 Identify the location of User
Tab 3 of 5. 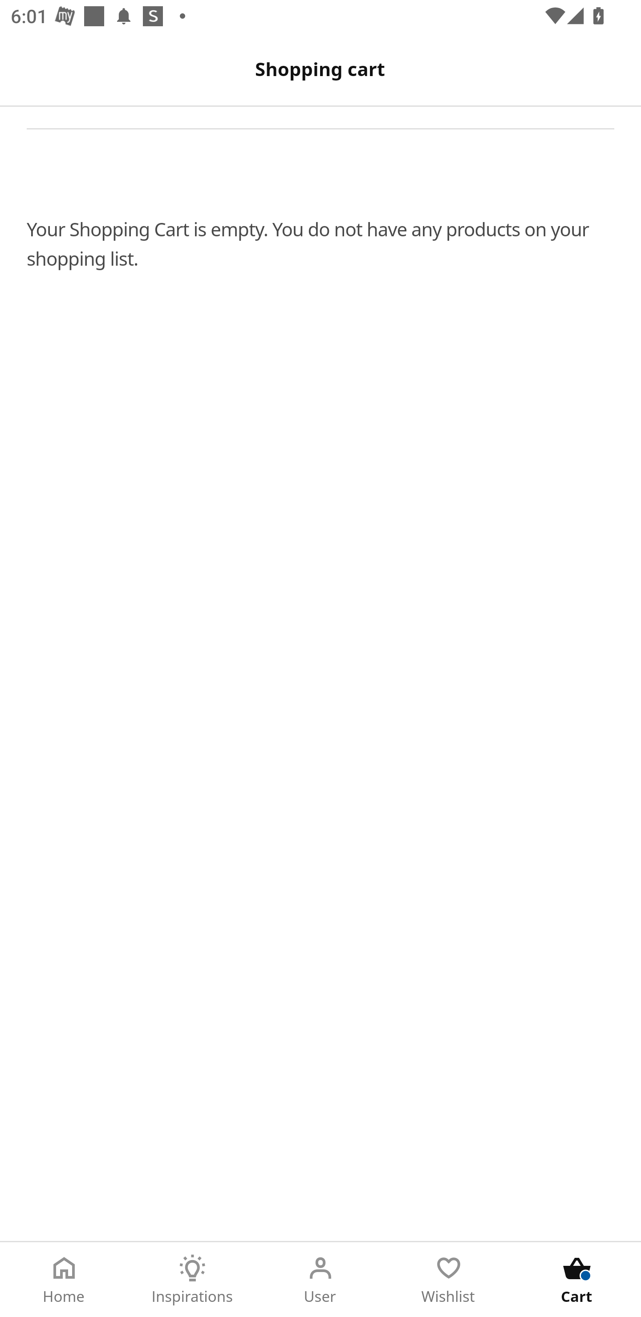
(320, 1280).